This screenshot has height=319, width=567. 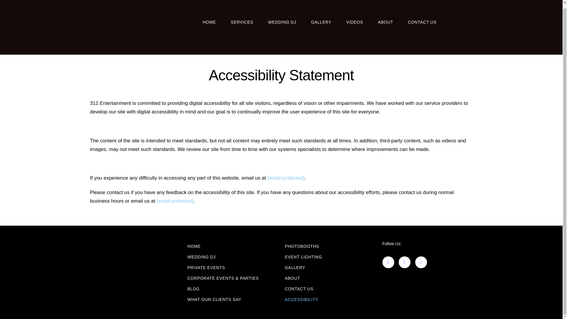 What do you see at coordinates (201, 257) in the screenshot?
I see `WEDDING DJ` at bounding box center [201, 257].